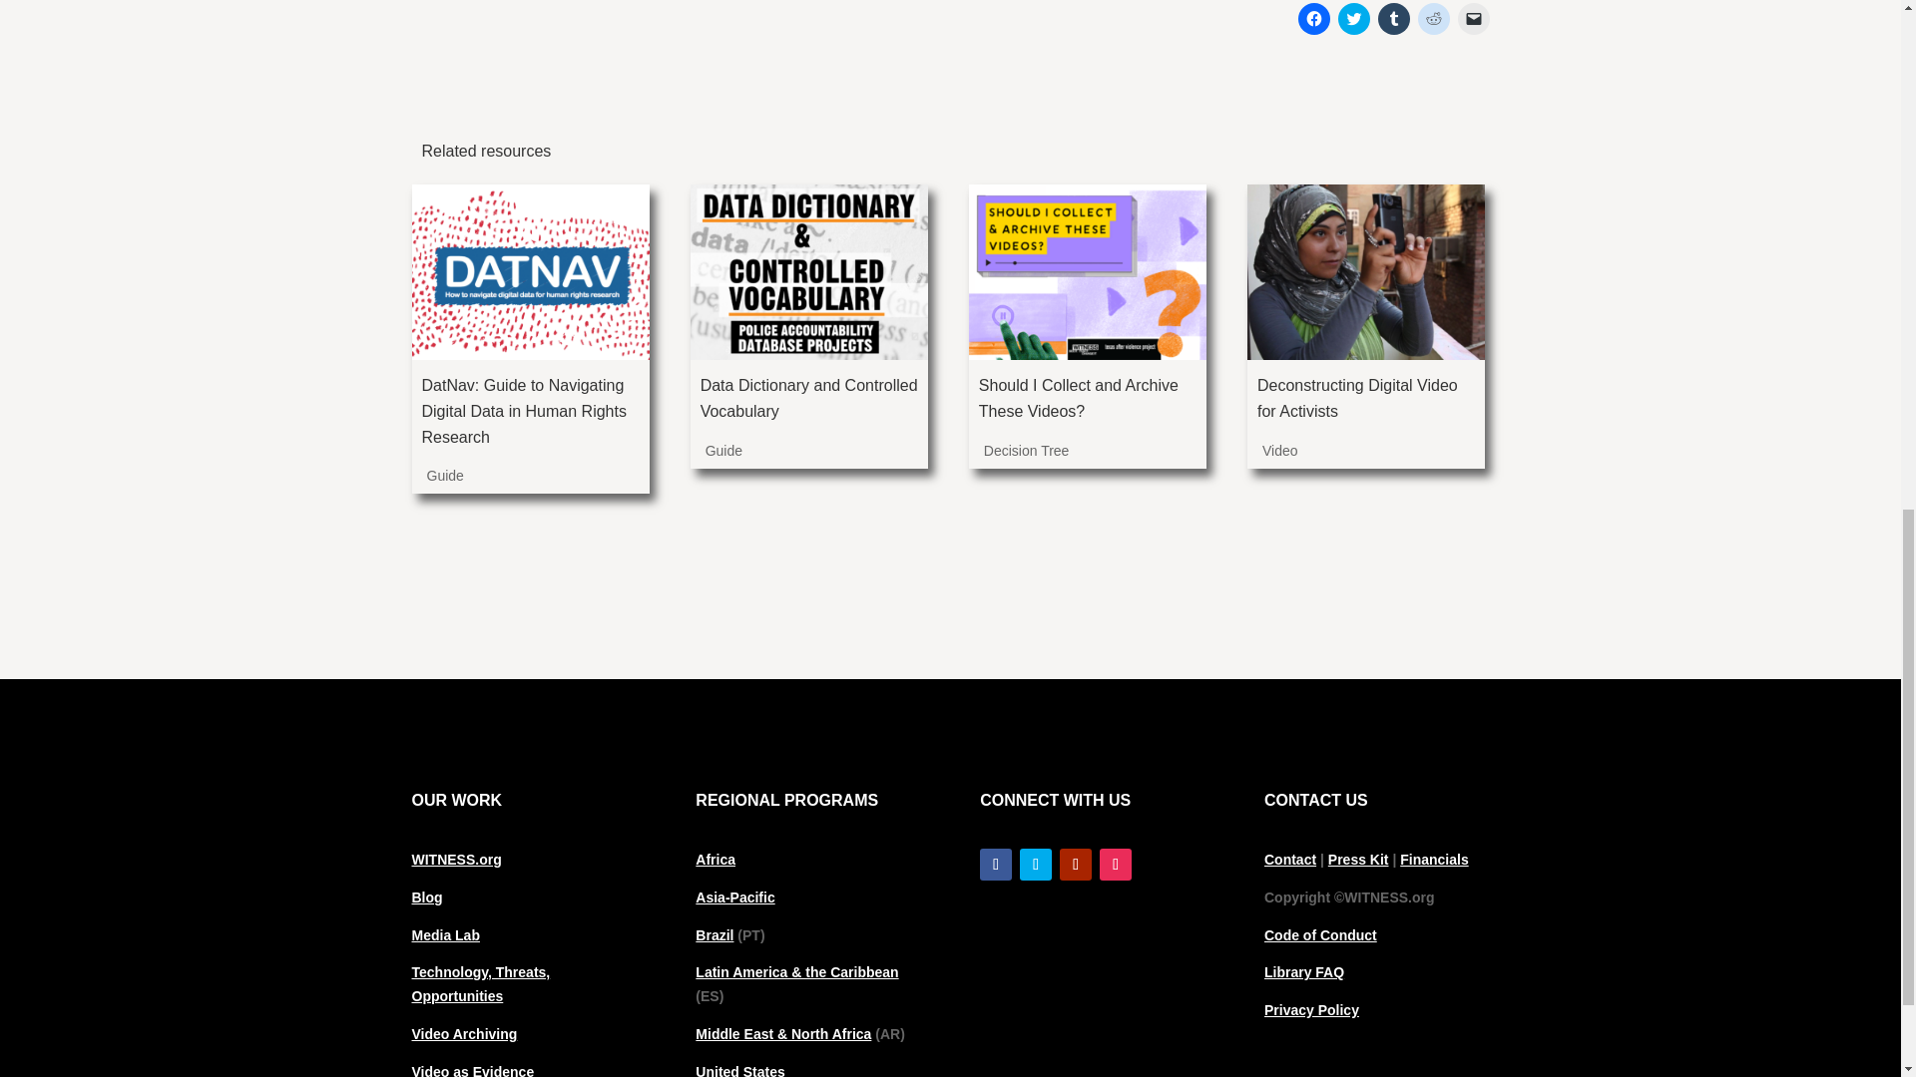 Image resolution: width=1916 pixels, height=1077 pixels. Describe the element at coordinates (1393, 18) in the screenshot. I see `Click to share on Tumblr` at that location.